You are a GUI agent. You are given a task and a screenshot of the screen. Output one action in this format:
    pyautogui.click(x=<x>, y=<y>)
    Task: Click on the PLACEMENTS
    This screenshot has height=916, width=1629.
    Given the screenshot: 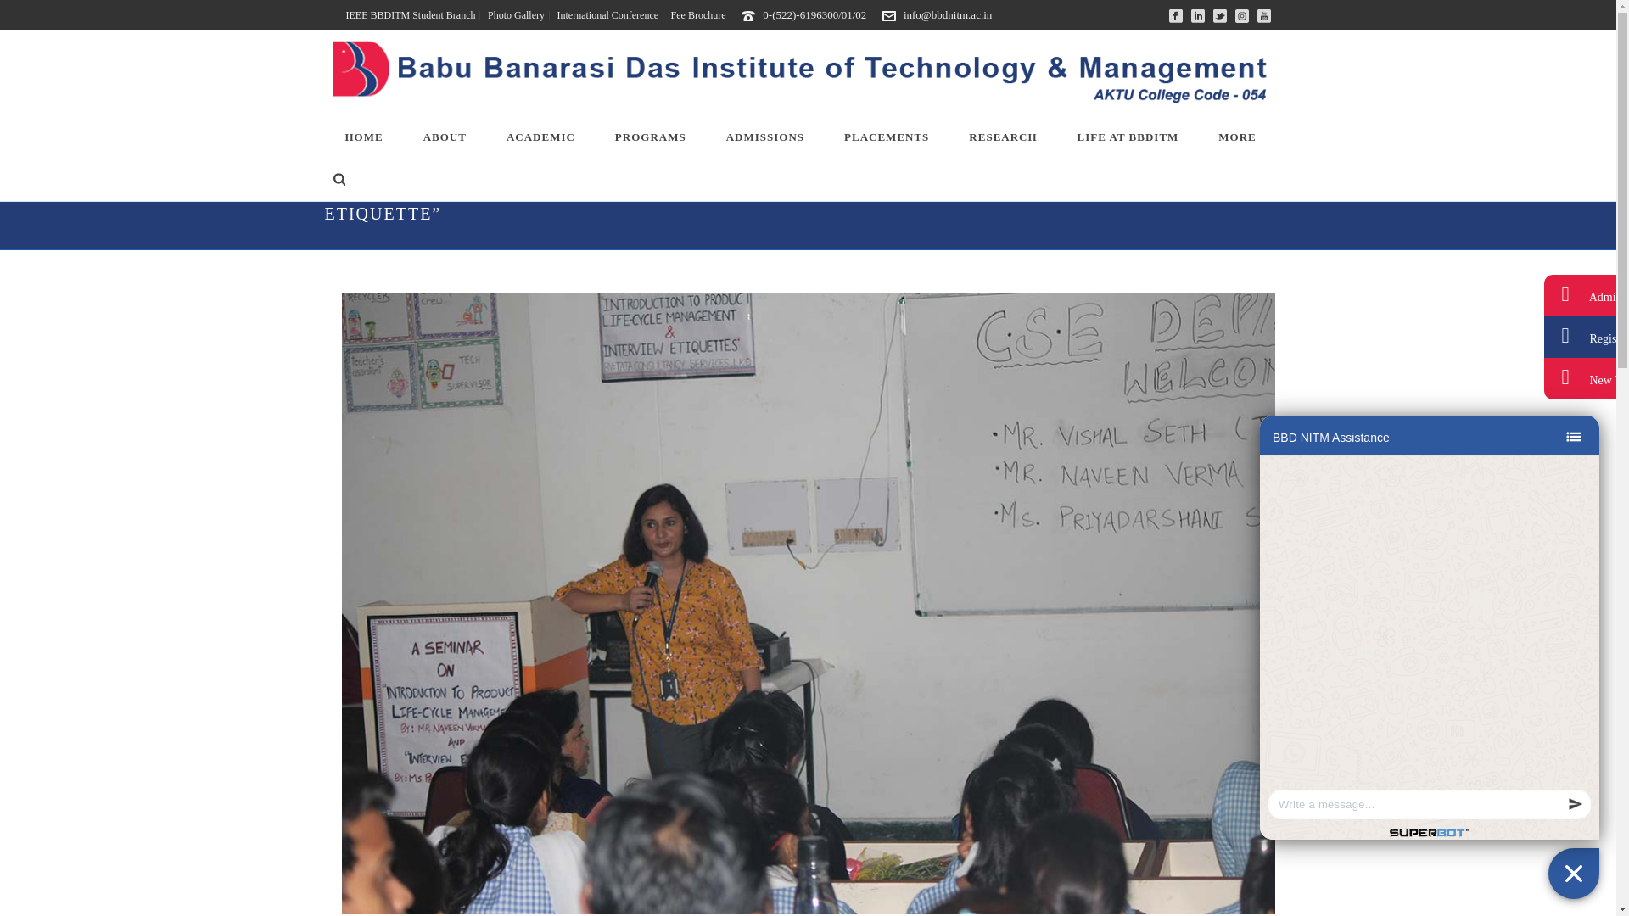 What is the action you would take?
    pyautogui.click(x=886, y=137)
    